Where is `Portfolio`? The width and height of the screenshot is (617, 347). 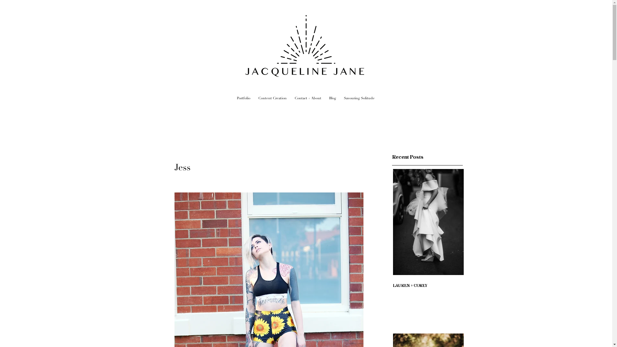 Portfolio is located at coordinates (244, 98).